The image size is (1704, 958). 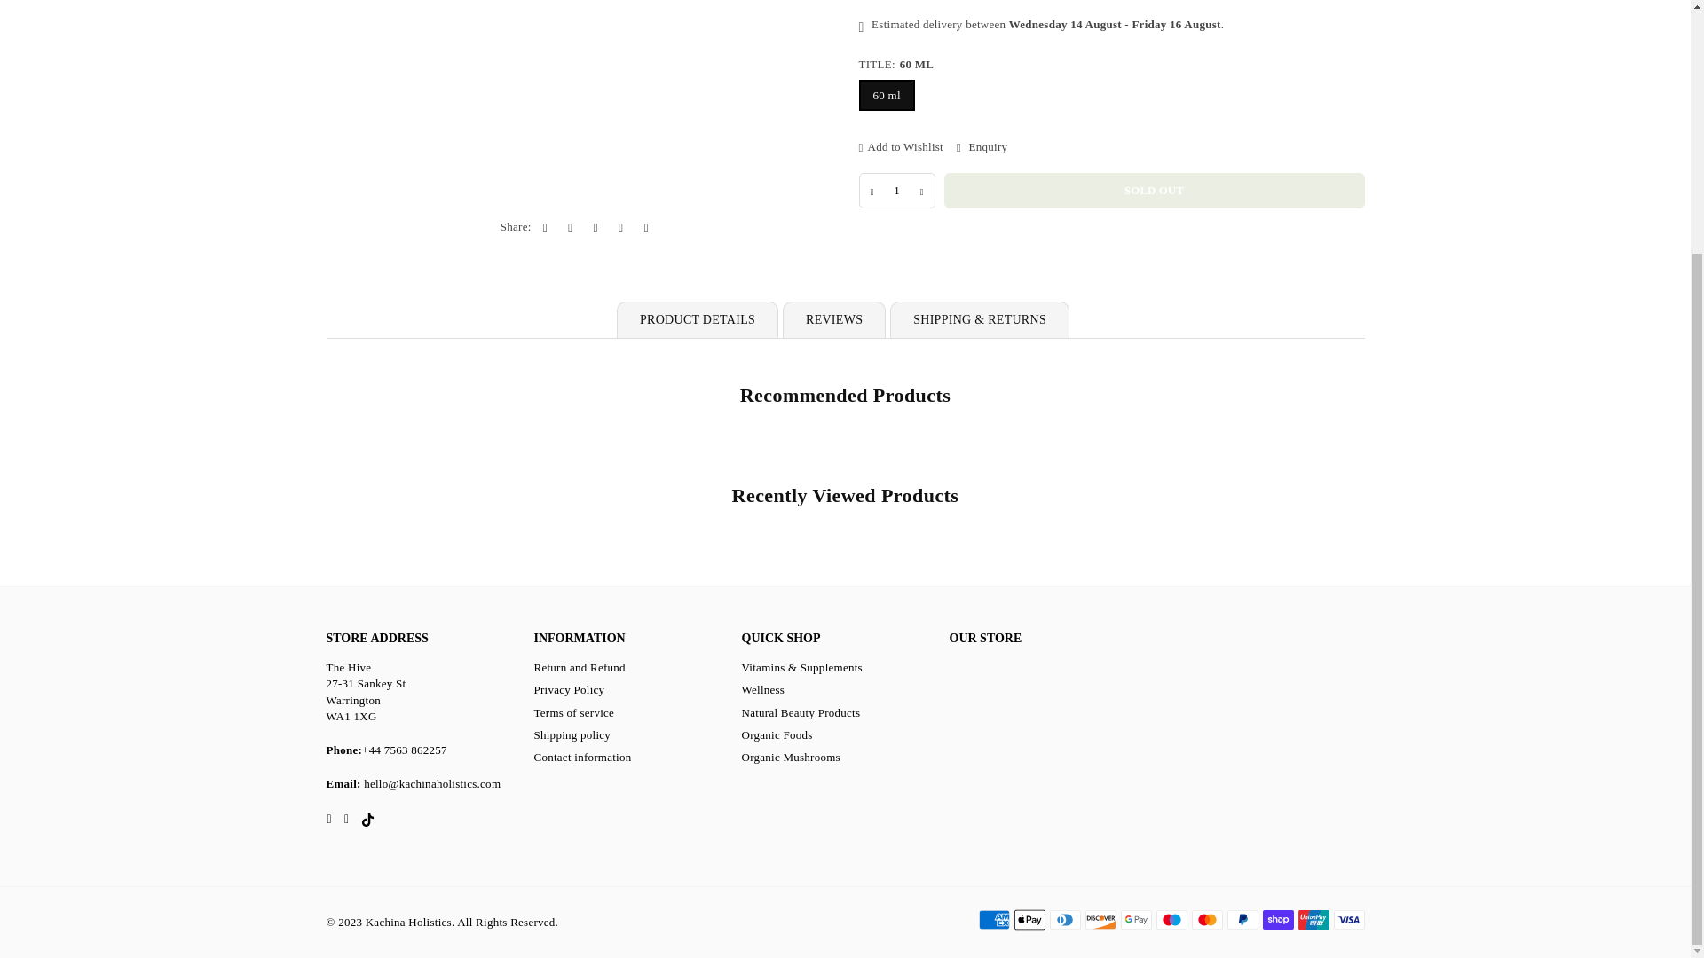 What do you see at coordinates (1170, 919) in the screenshot?
I see `Maestro` at bounding box center [1170, 919].